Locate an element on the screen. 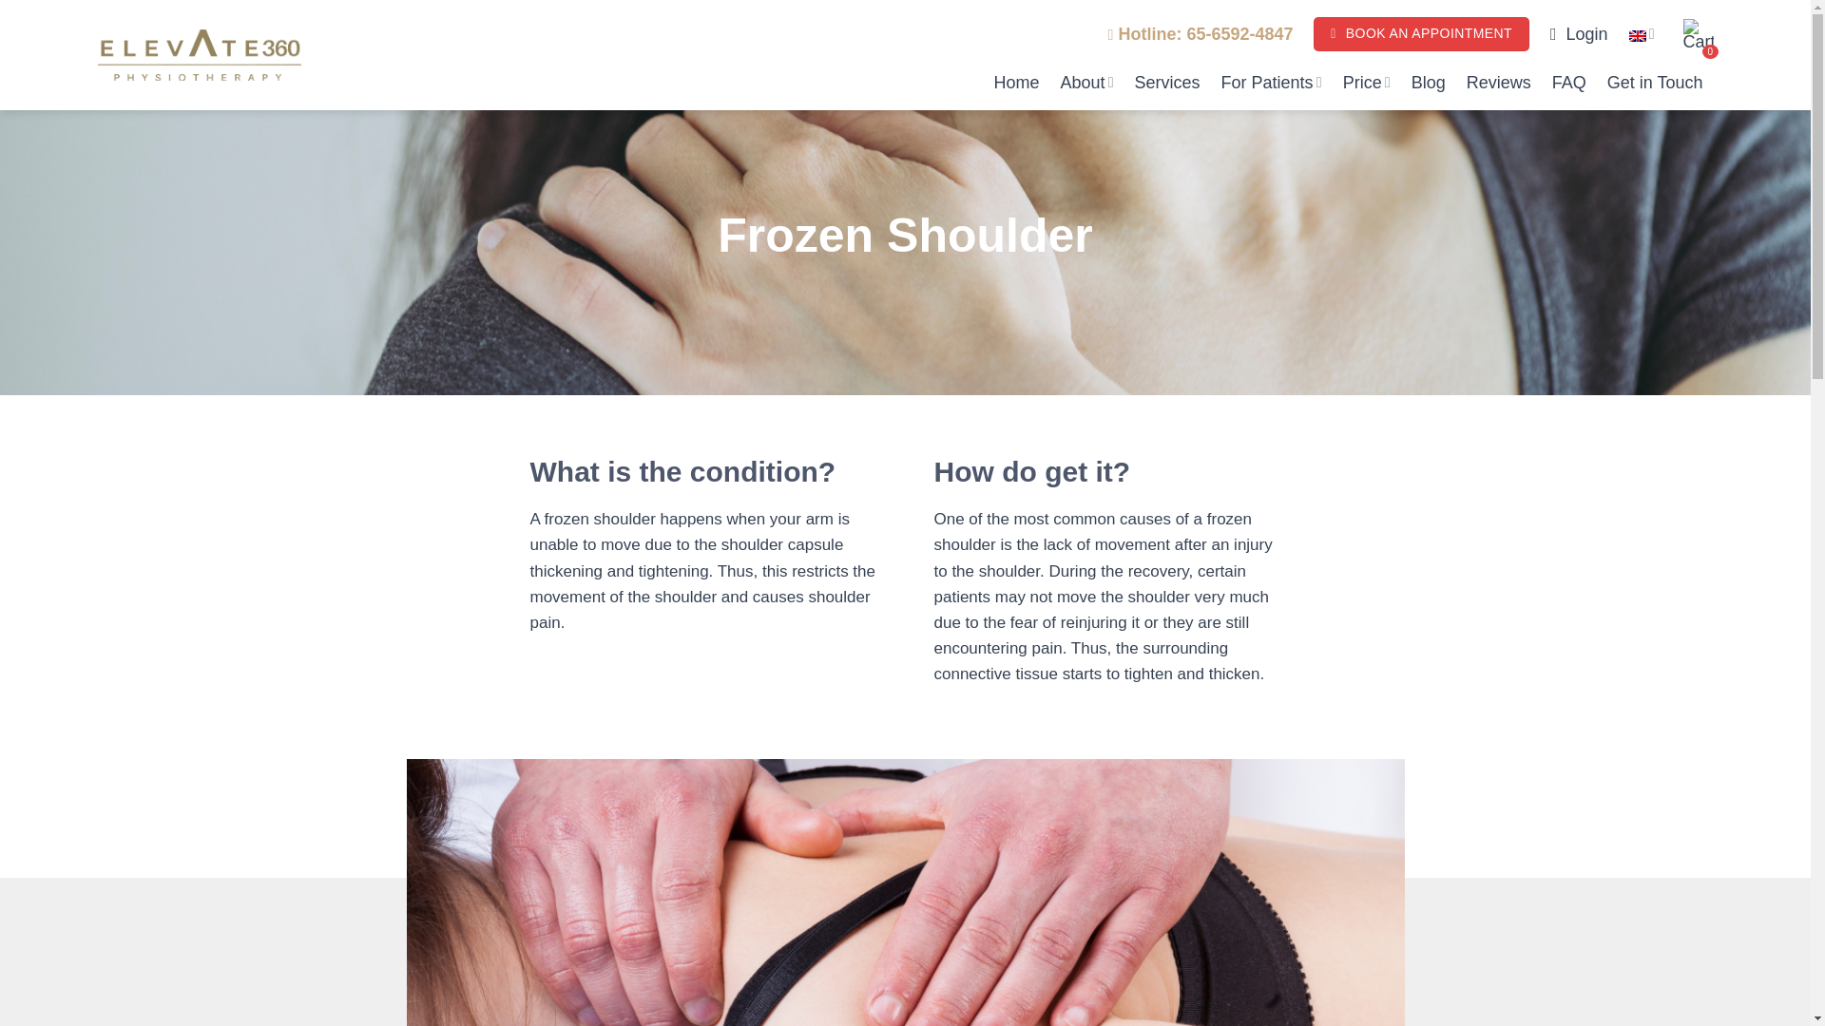 This screenshot has height=1026, width=1825. Reviews is located at coordinates (1498, 82).